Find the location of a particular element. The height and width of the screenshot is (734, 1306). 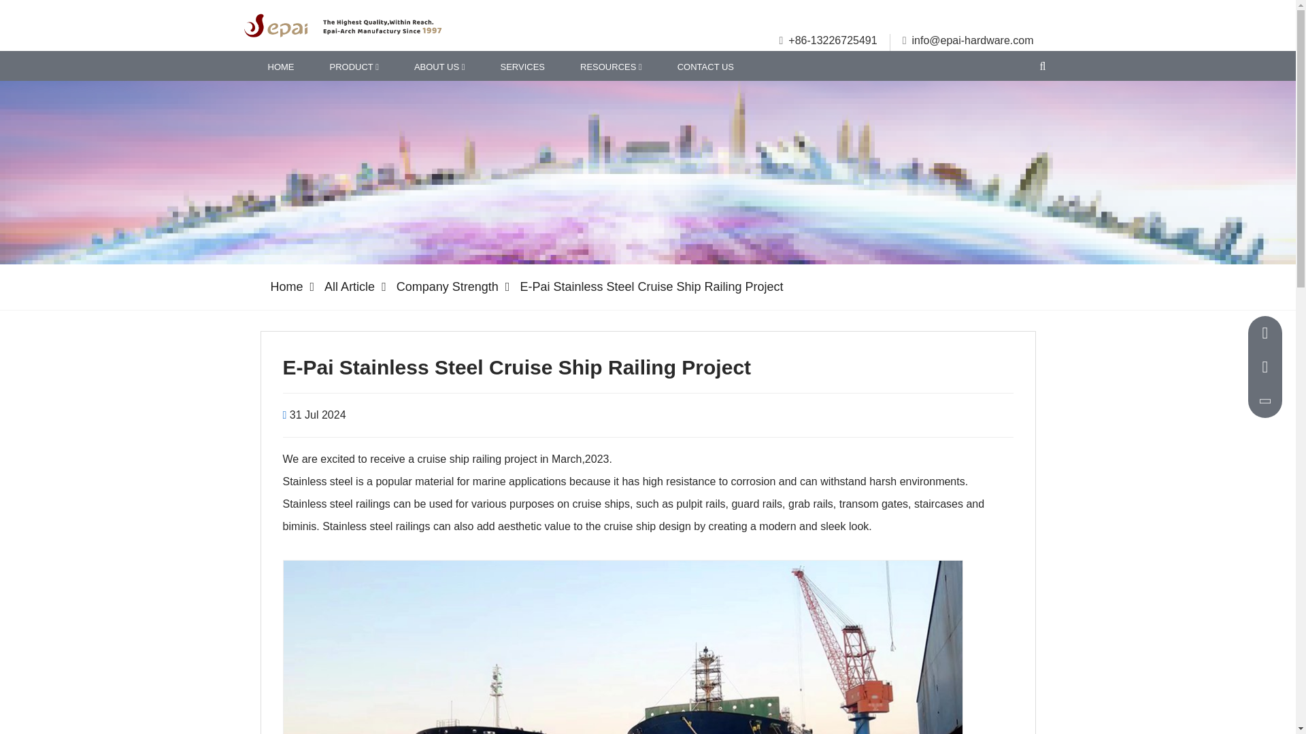

CONTACT US is located at coordinates (705, 65).